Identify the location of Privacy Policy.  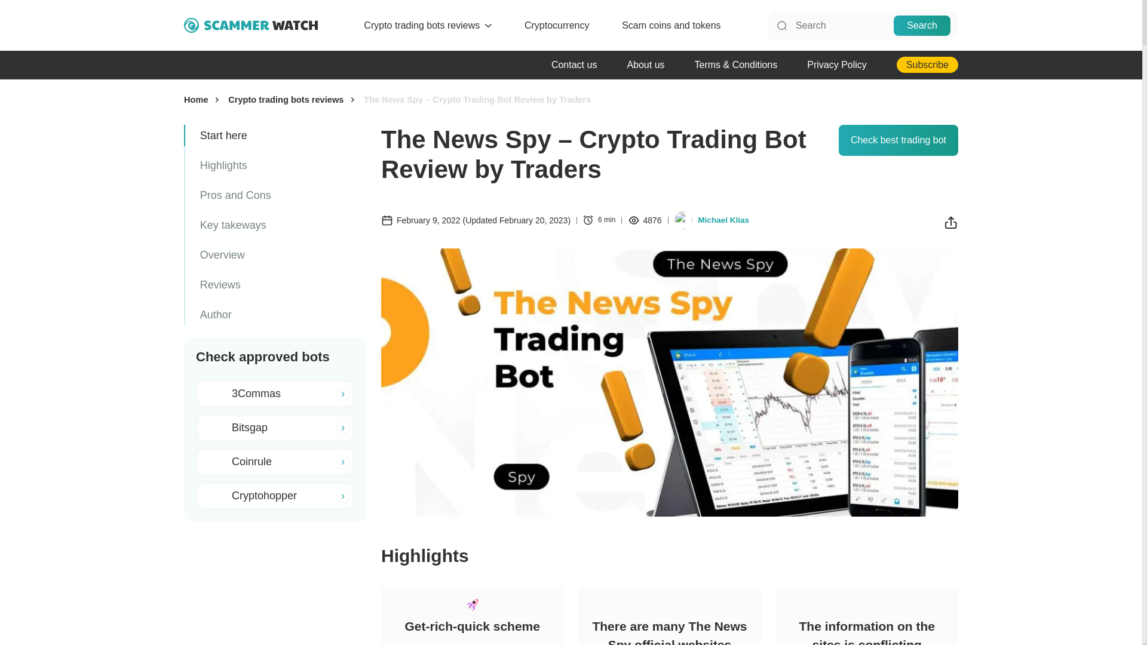
(837, 64).